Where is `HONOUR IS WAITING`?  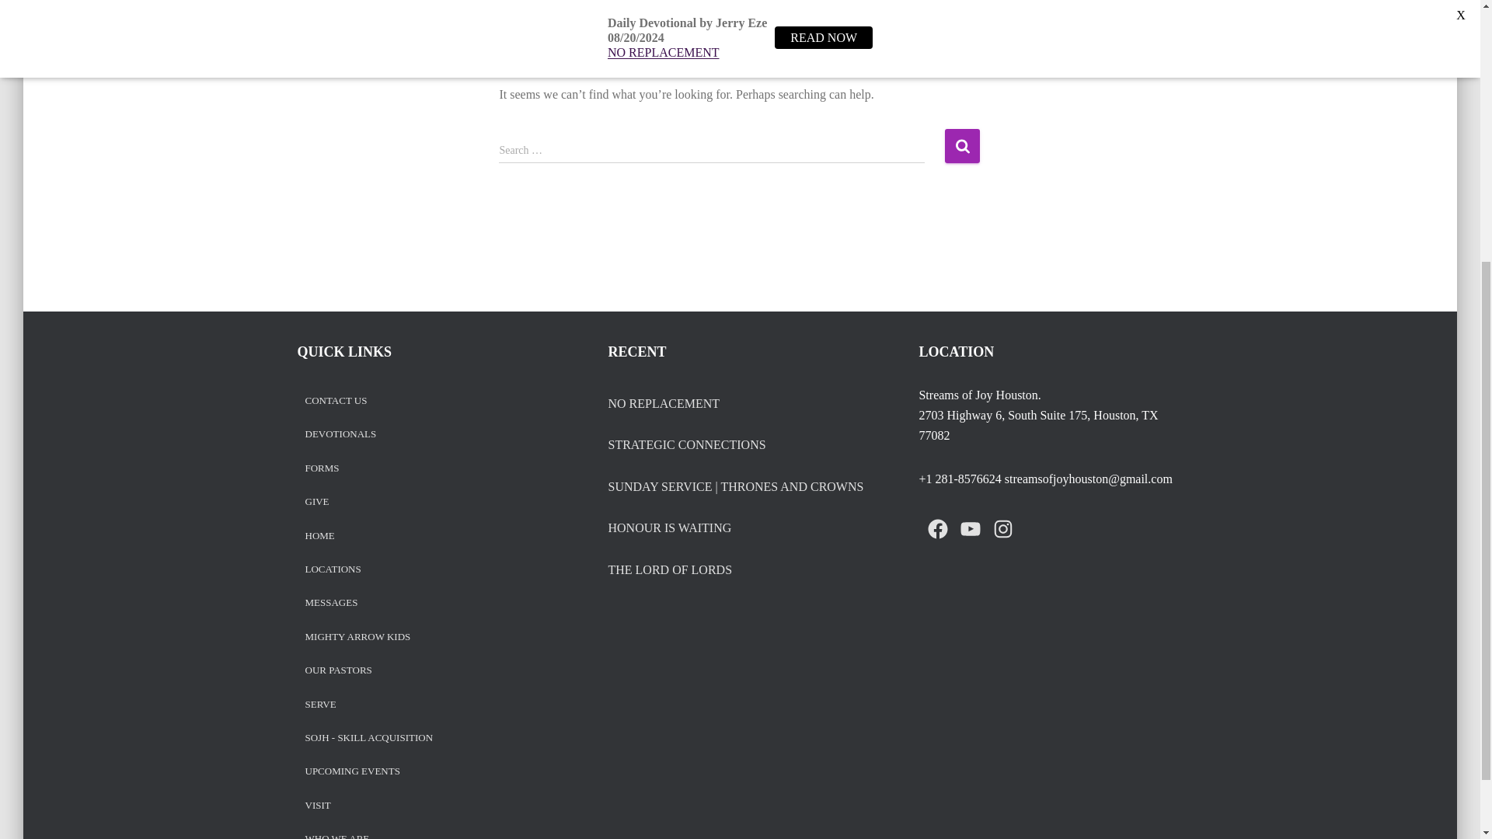 HONOUR IS WAITING is located at coordinates (668, 528).